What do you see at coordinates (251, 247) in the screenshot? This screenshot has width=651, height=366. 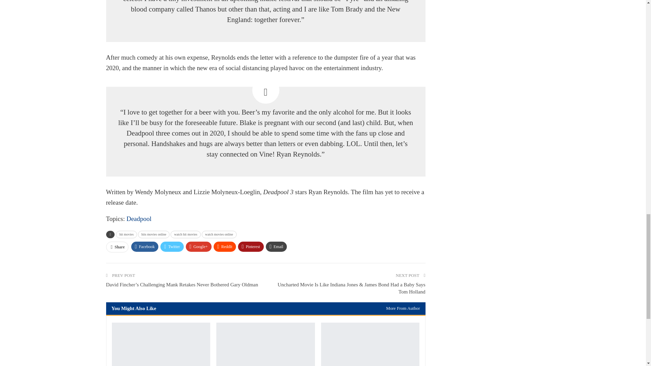 I see `Pinterest` at bounding box center [251, 247].